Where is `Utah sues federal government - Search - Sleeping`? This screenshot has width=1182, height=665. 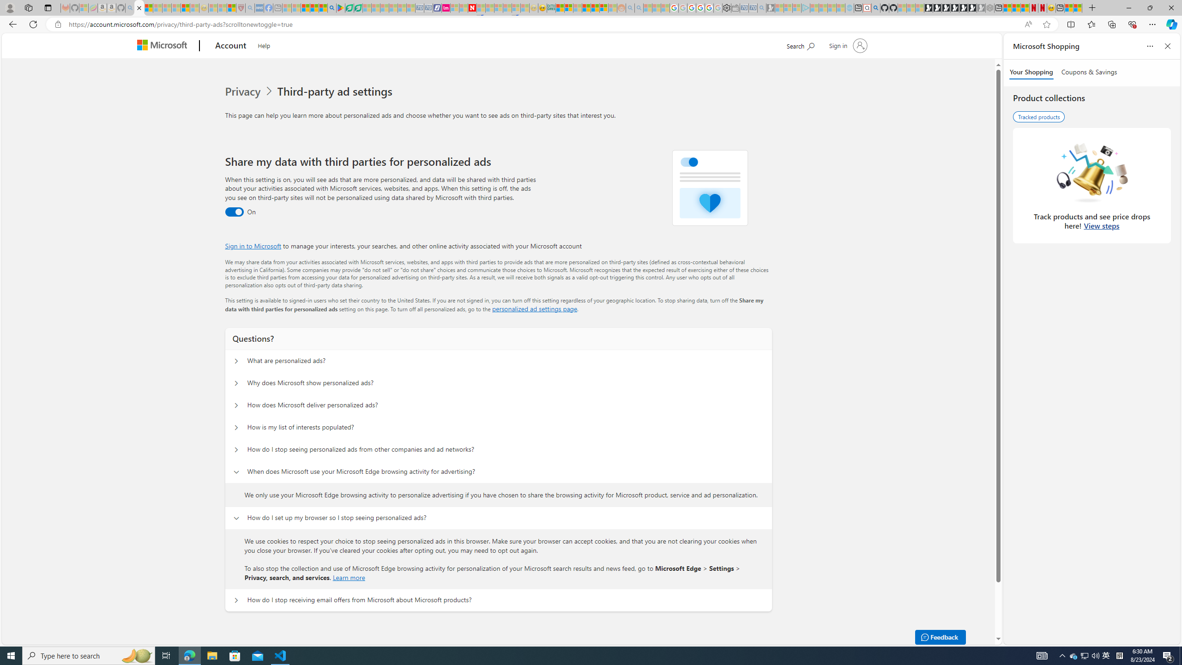
Utah sues federal government - Search - Sleeping is located at coordinates (639, 8).